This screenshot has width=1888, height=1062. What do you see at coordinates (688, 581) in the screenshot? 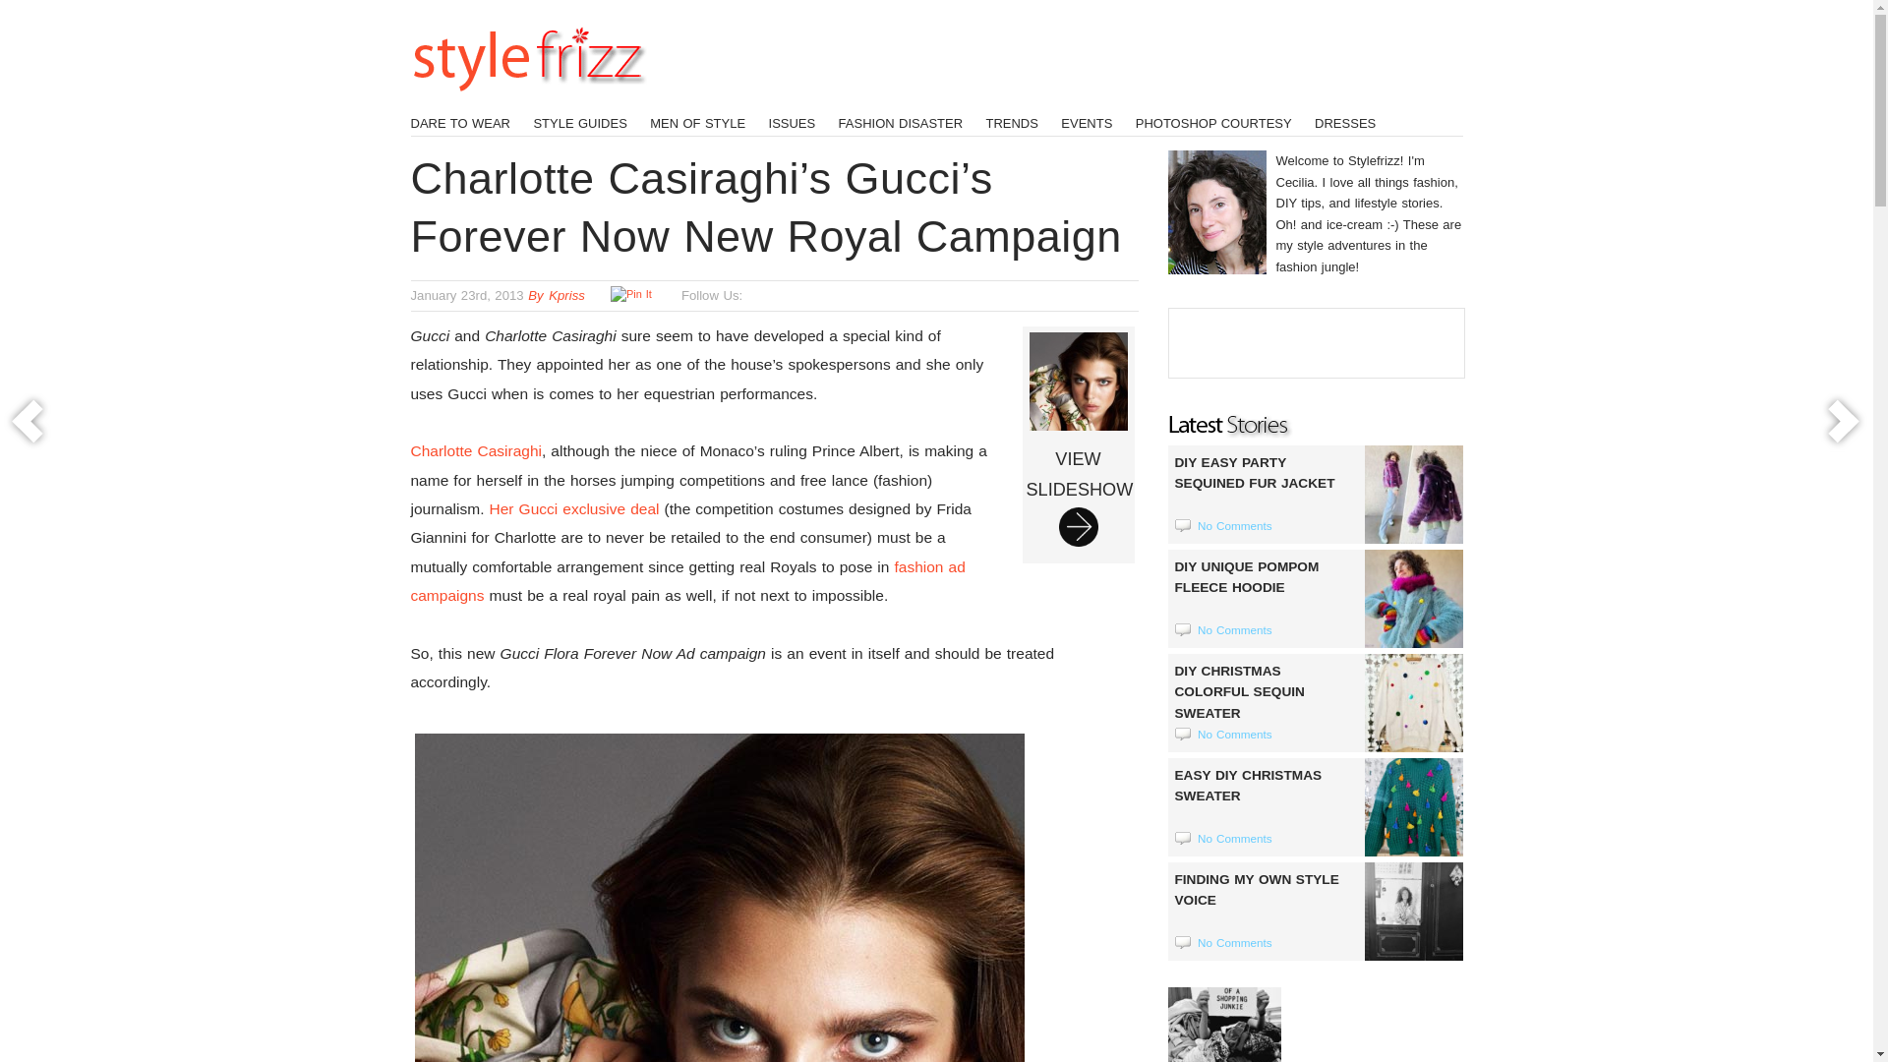
I see `fashion ad campaigns` at bounding box center [688, 581].